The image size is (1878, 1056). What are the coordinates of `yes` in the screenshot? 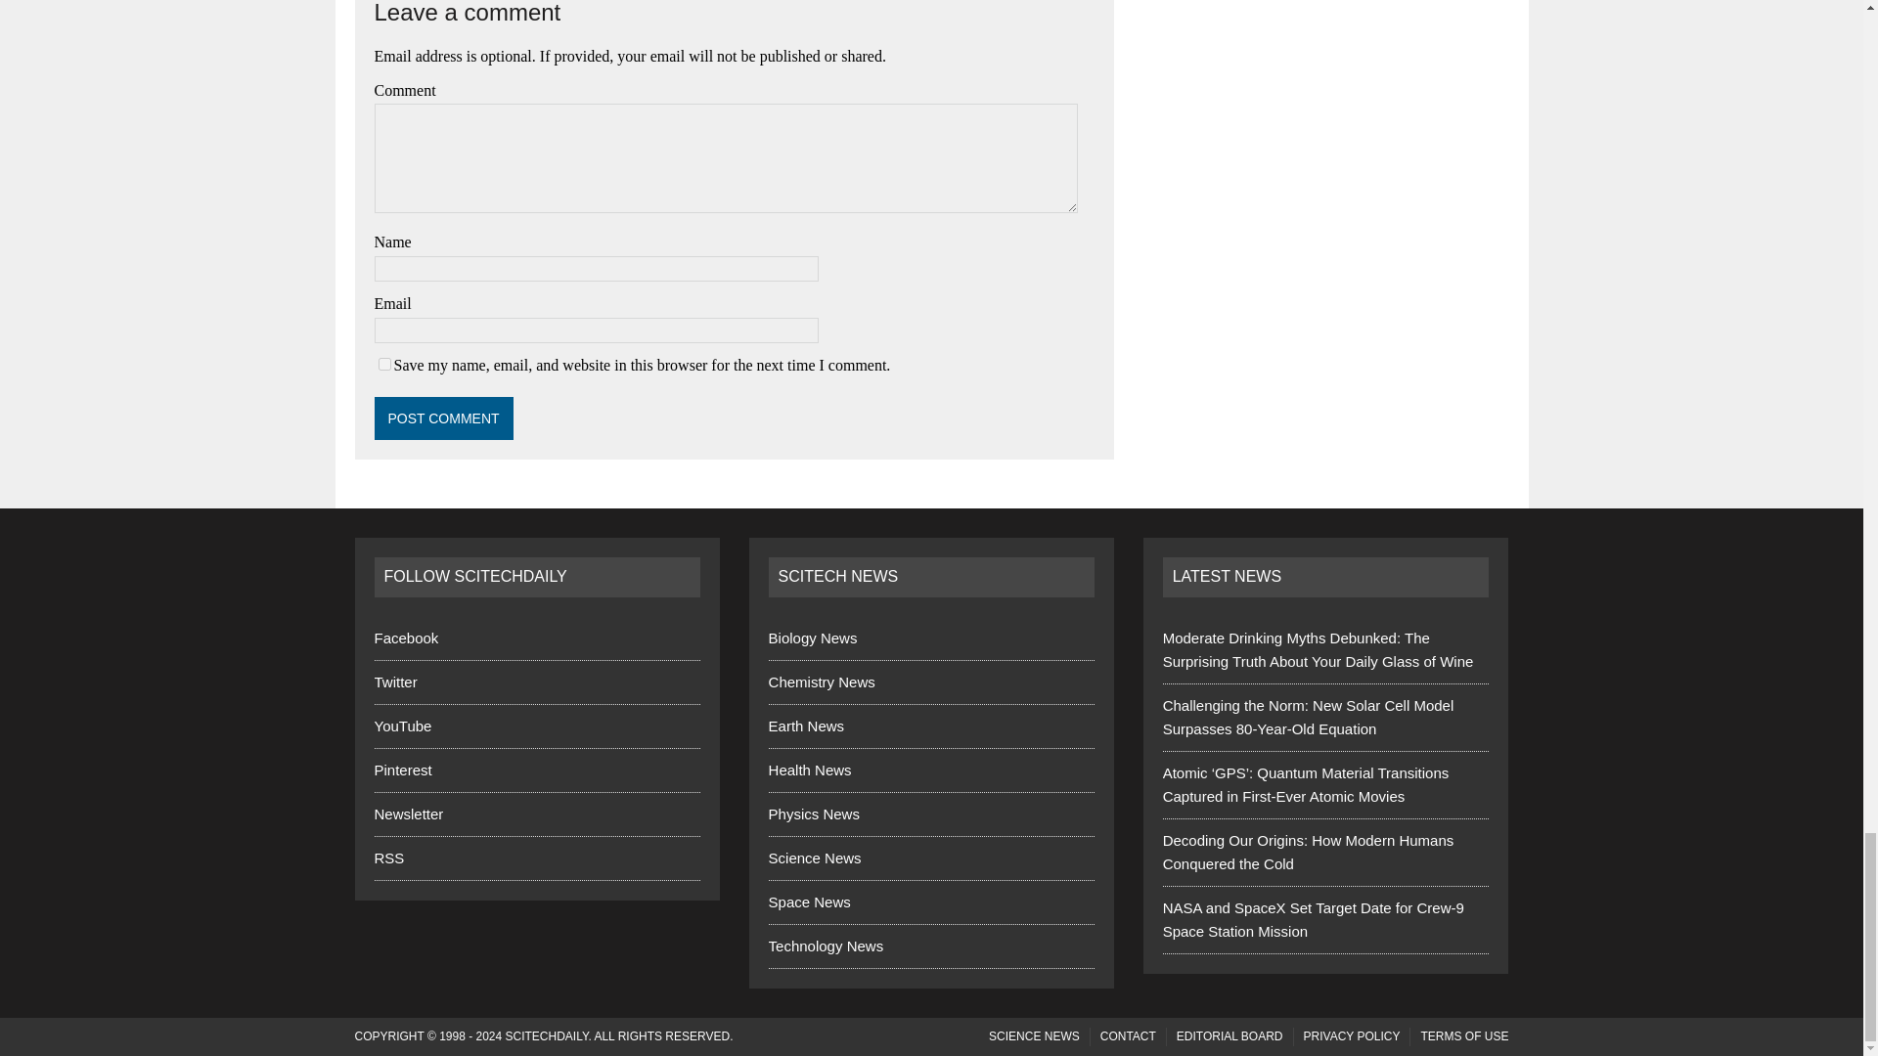 It's located at (383, 364).